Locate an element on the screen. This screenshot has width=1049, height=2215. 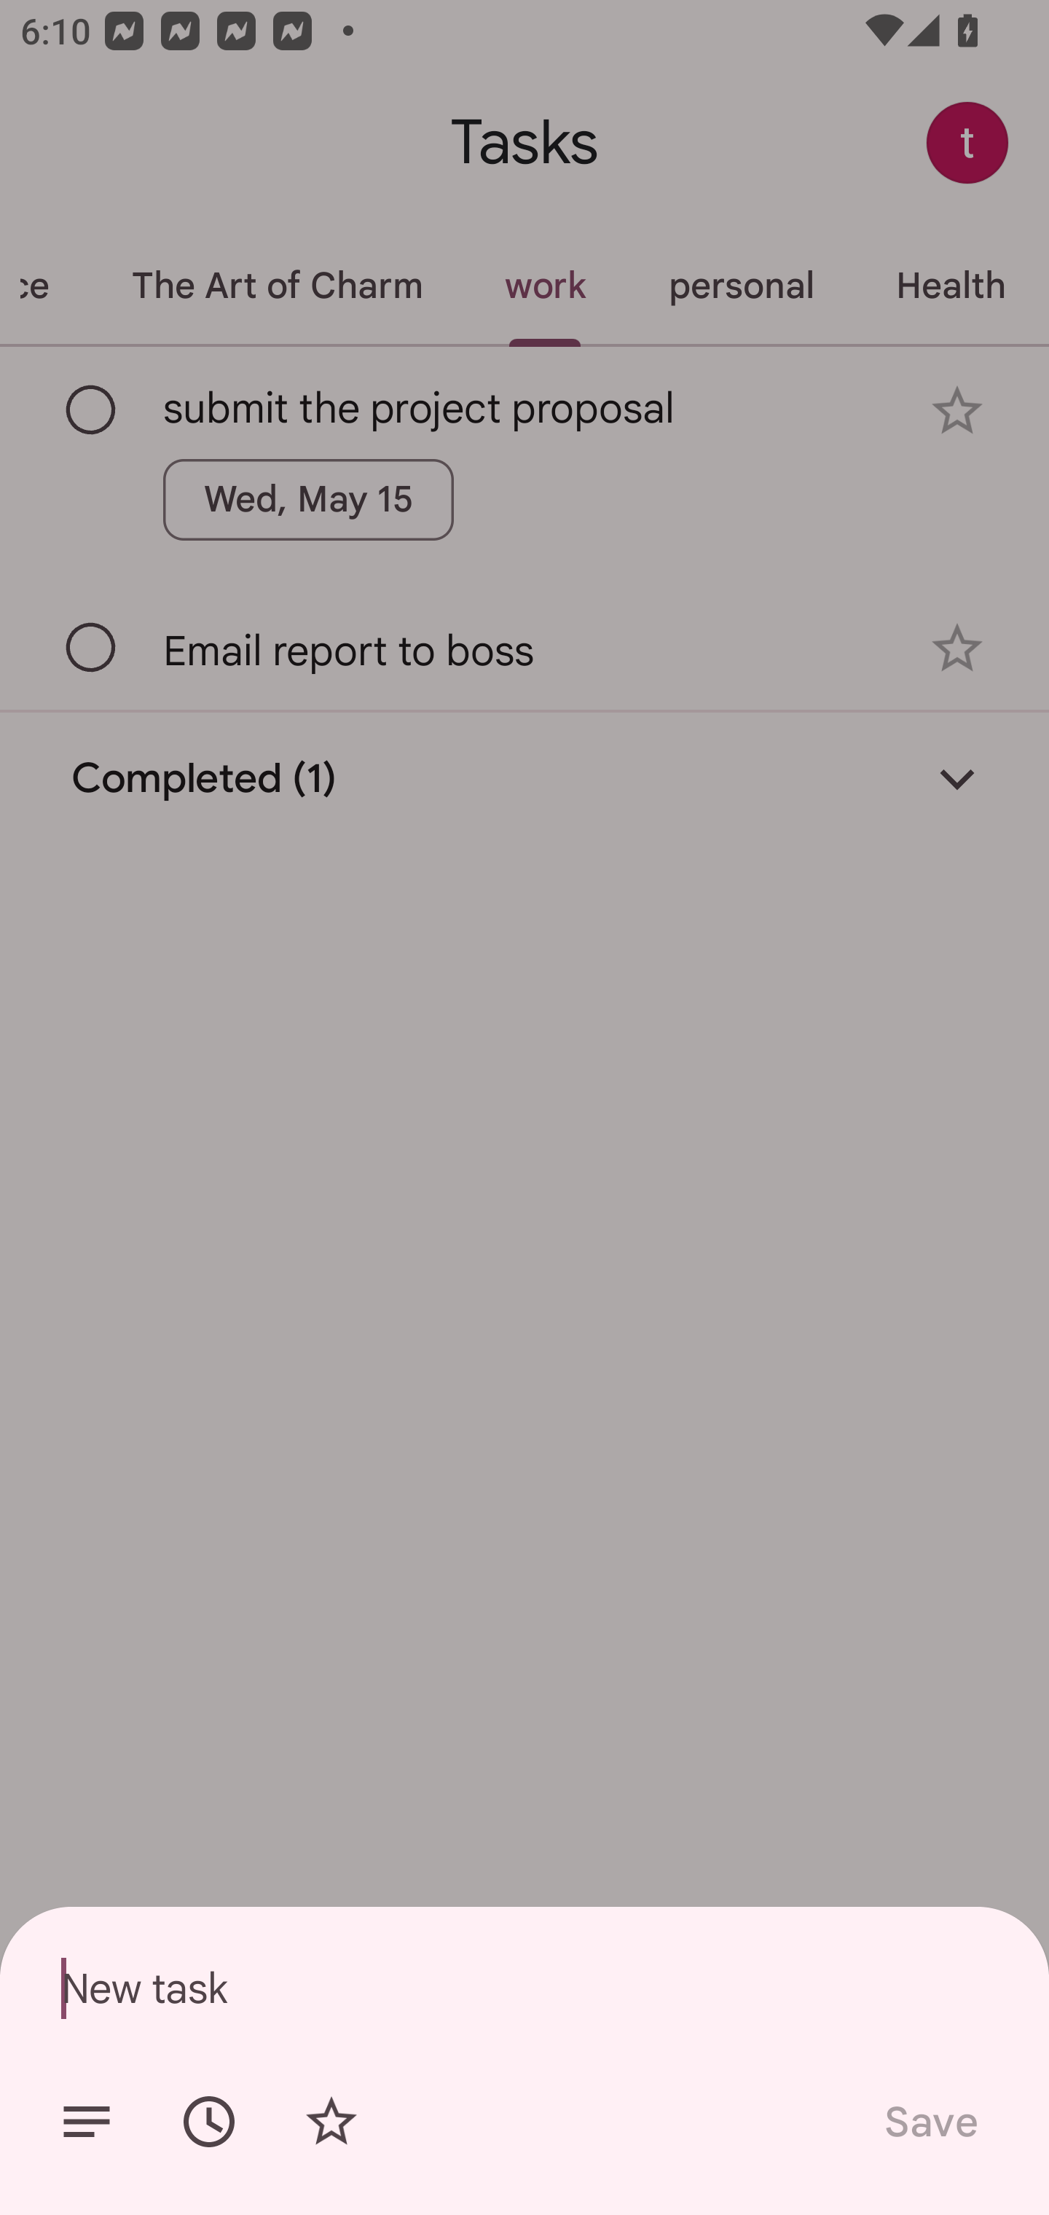
Add star is located at coordinates (331, 2122).